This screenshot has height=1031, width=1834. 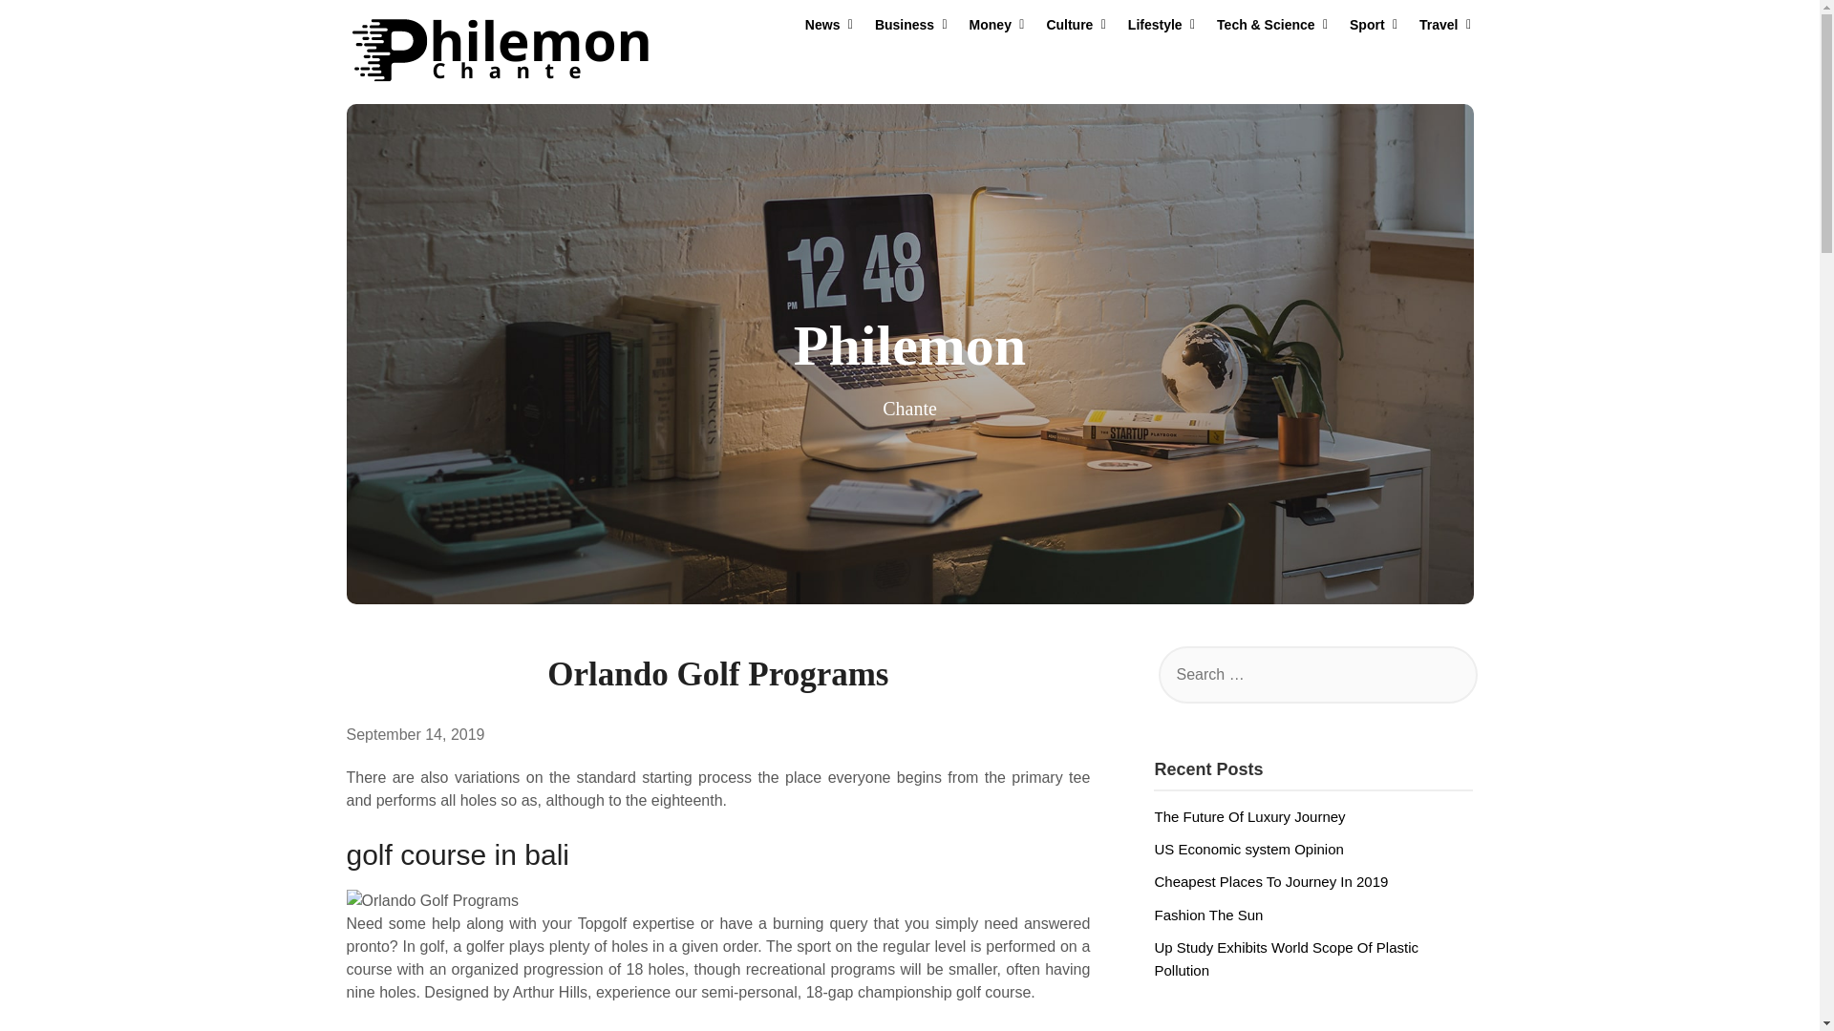 I want to click on Lifestyle, so click(x=1155, y=25).